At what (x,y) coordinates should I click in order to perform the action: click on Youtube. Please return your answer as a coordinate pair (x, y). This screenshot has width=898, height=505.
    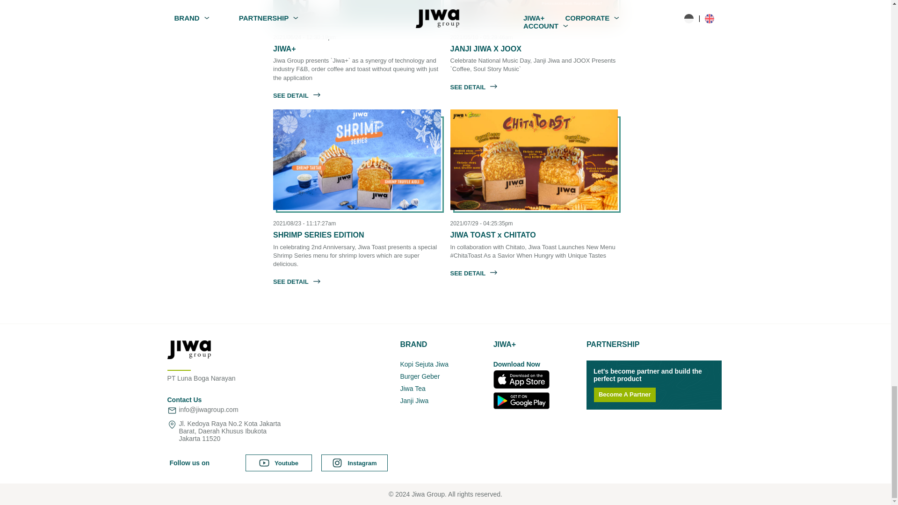
    Looking at the image, I should click on (278, 463).